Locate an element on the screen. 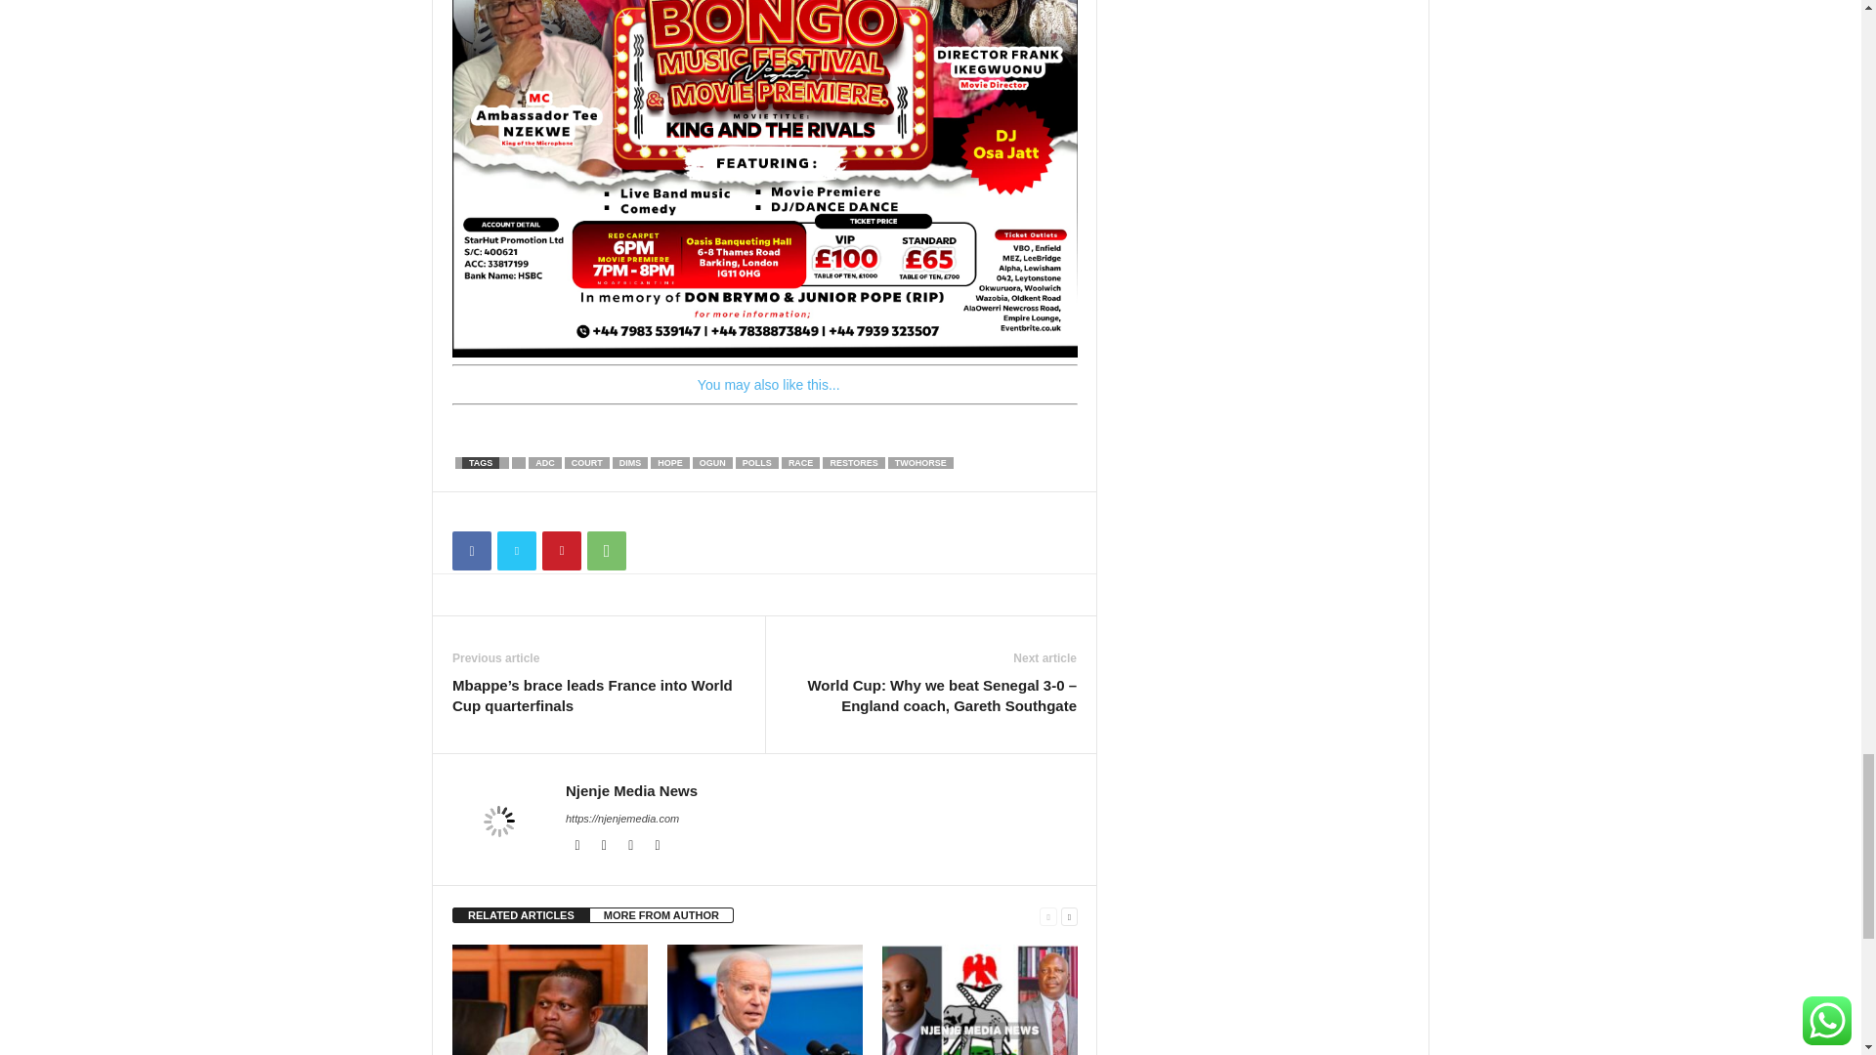 The image size is (1876, 1055). Twitter is located at coordinates (516, 551).